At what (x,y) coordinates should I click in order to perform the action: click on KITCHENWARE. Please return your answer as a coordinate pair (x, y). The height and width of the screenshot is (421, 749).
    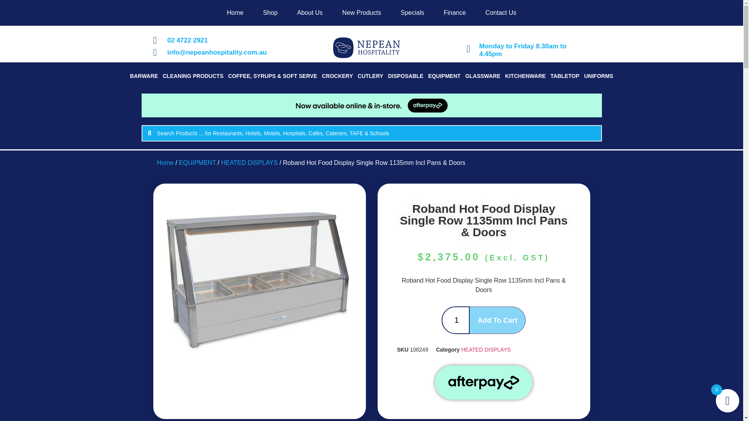
    Looking at the image, I should click on (525, 76).